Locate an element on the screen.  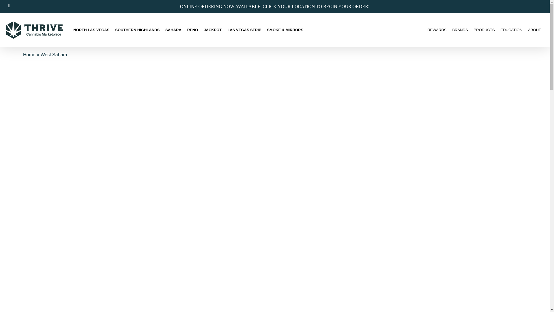
RENO is located at coordinates (193, 30).